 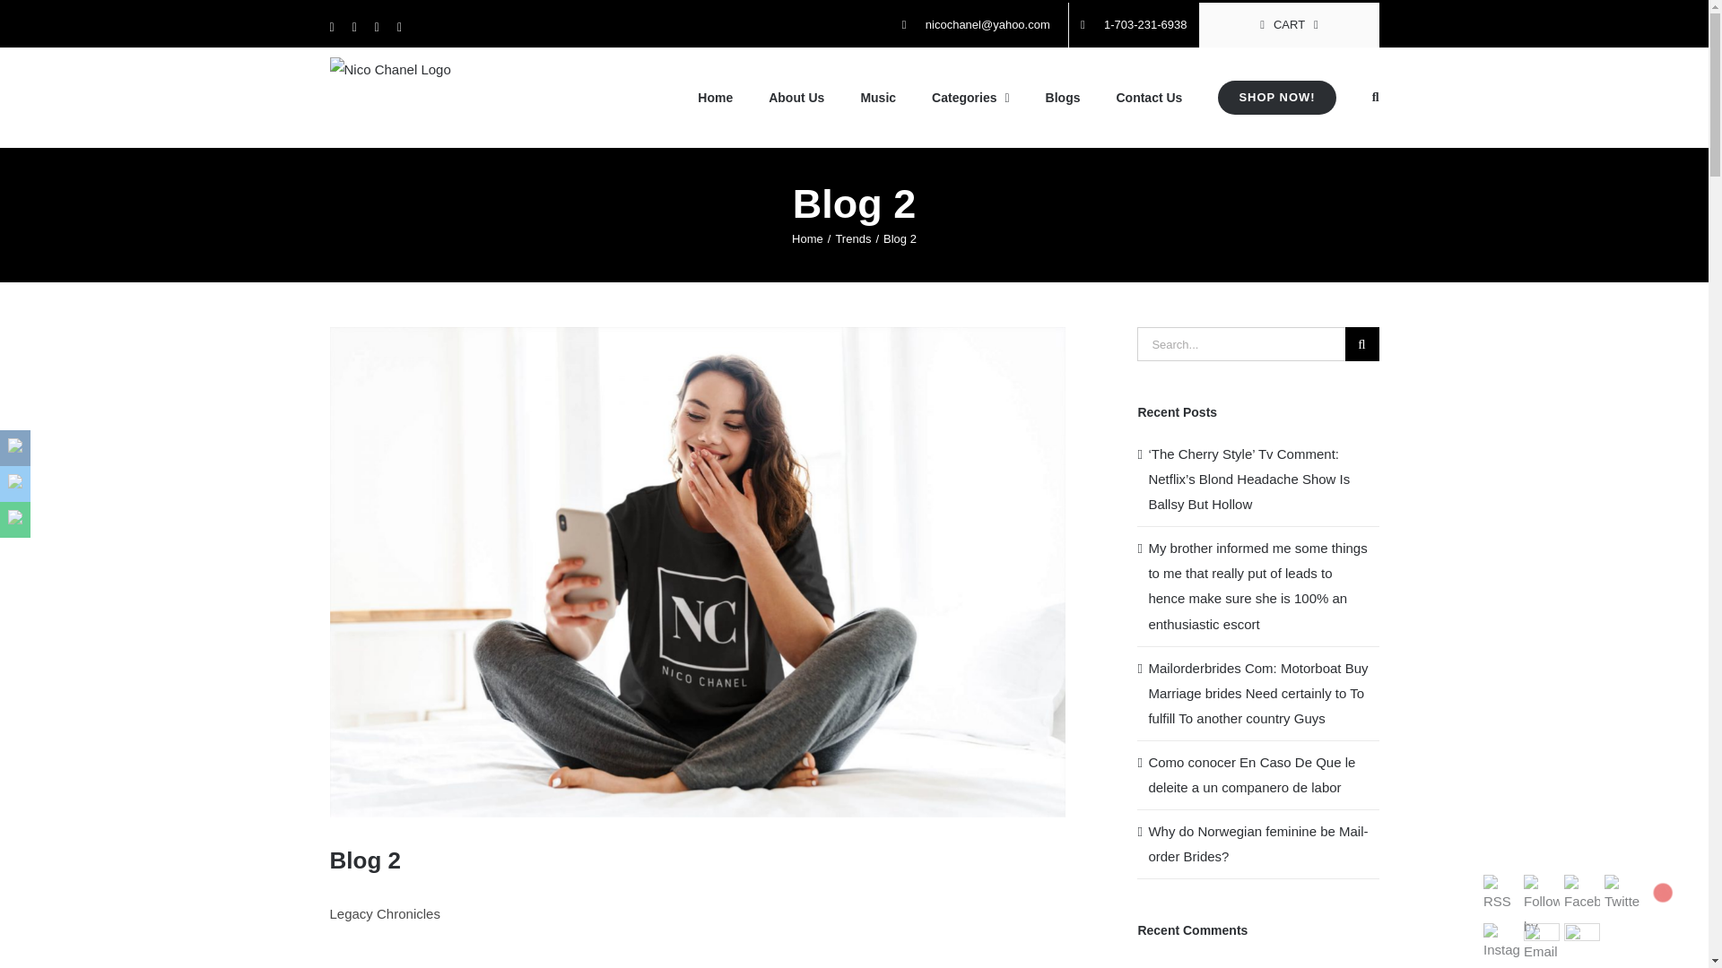 I want to click on Home, so click(x=807, y=238).